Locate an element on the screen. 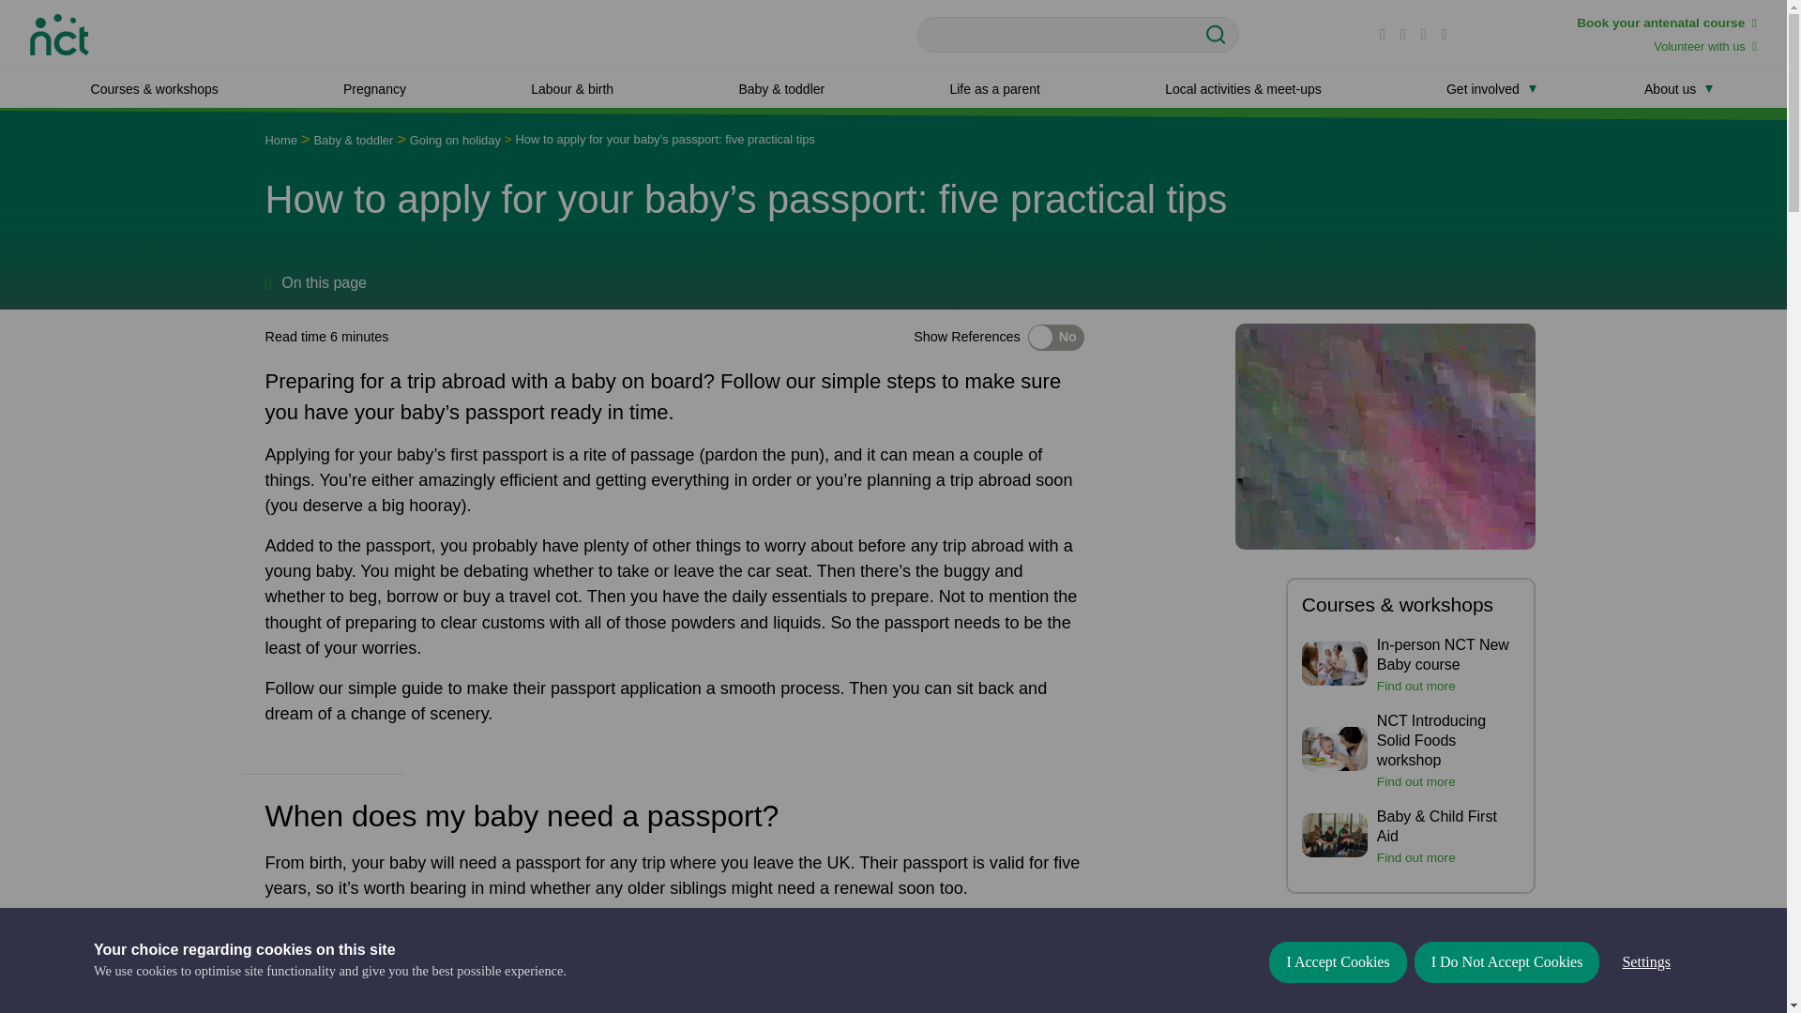 The width and height of the screenshot is (1801, 1013). Life as a parent is located at coordinates (994, 88).